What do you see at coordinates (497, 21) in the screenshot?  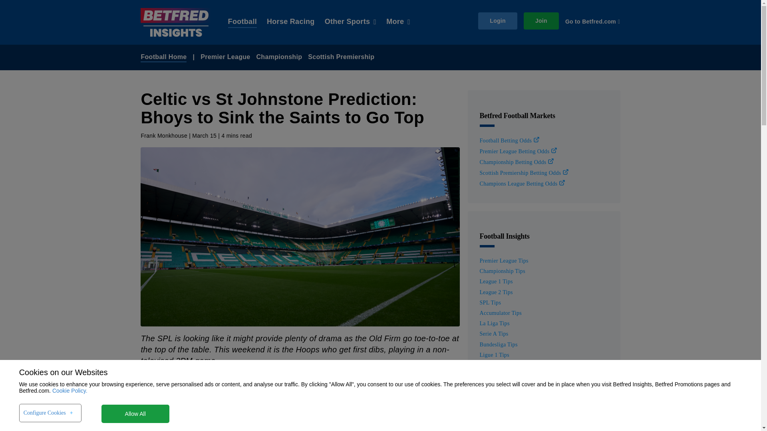 I see `Login` at bounding box center [497, 21].